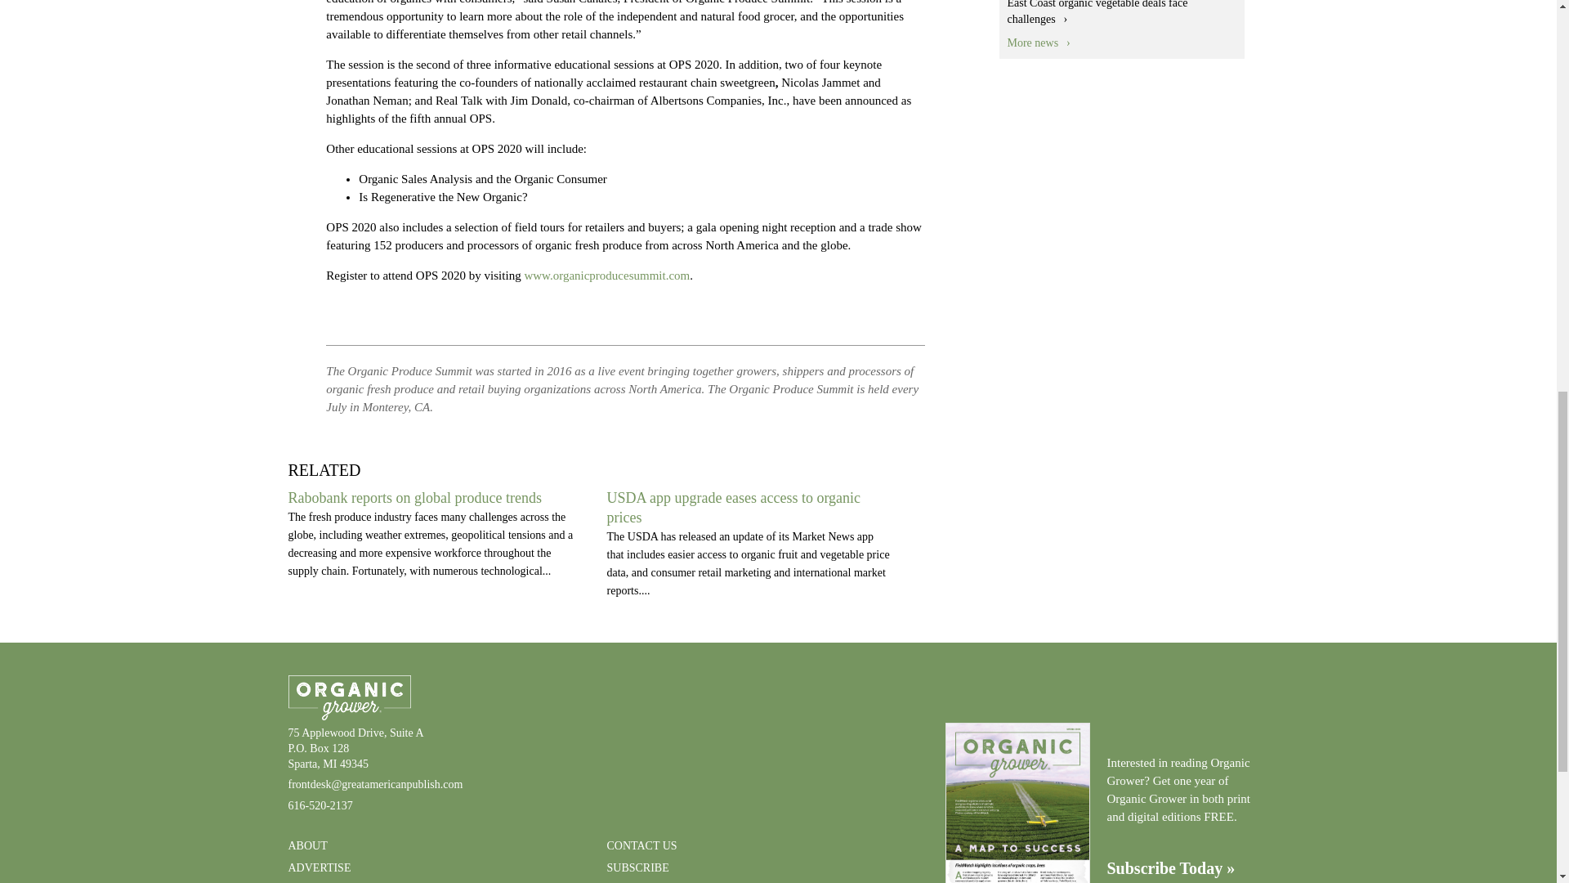  I want to click on Rabobank reports on global produce trends, so click(413, 497).